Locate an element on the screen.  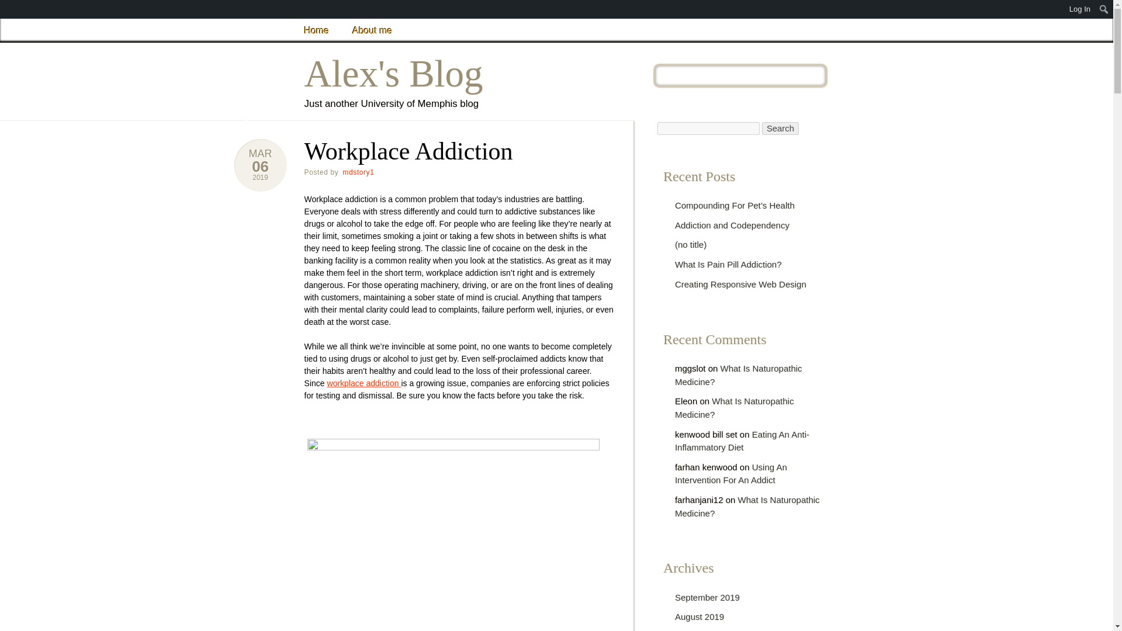
MAR is located at coordinates (261, 153).